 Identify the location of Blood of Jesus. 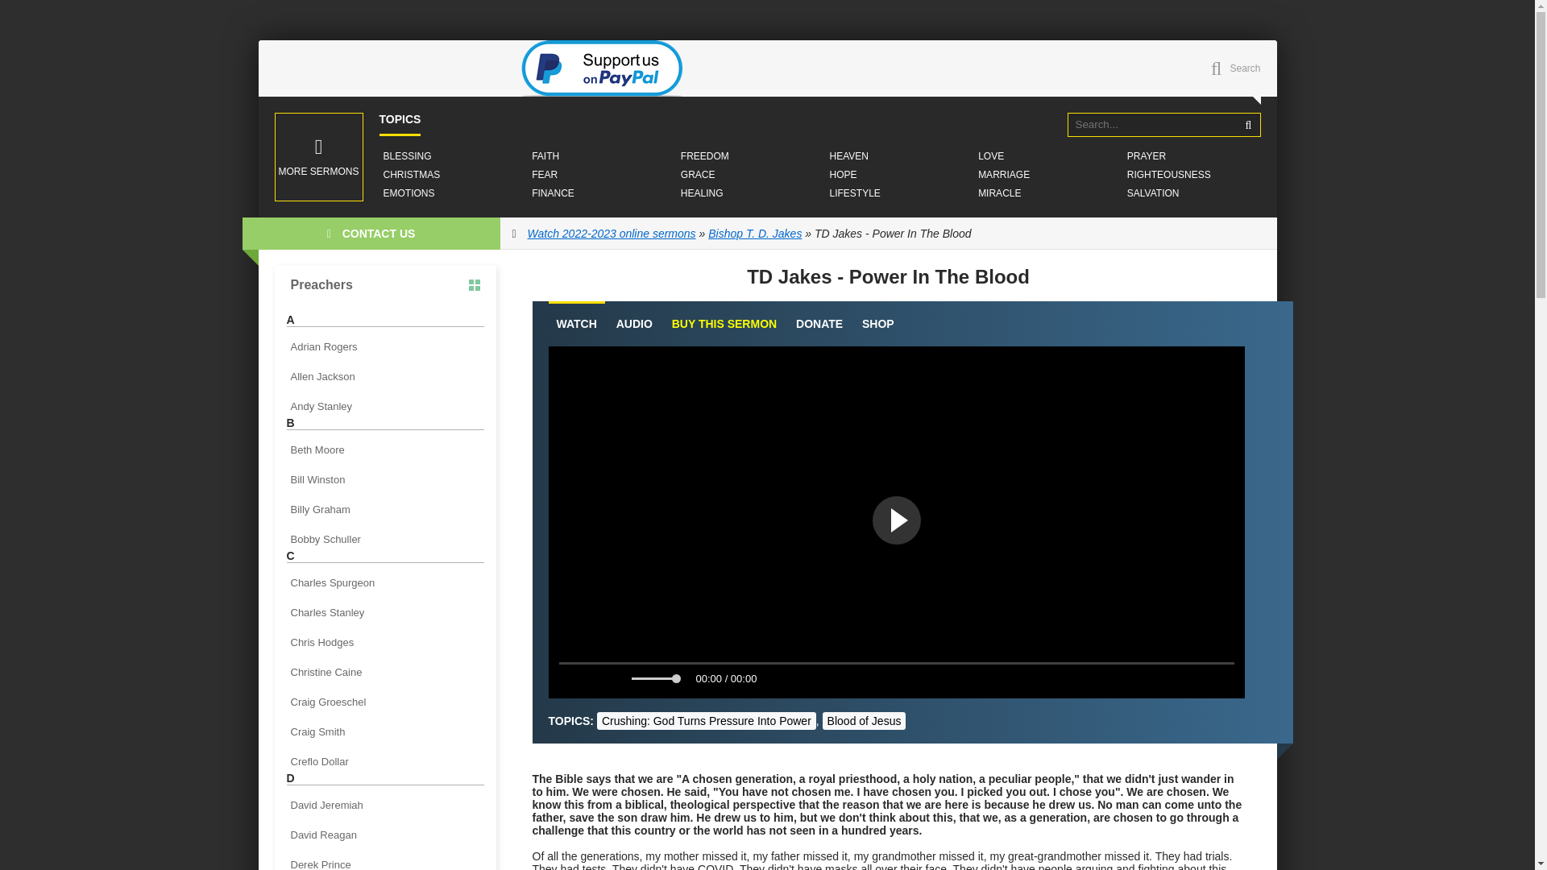
(865, 721).